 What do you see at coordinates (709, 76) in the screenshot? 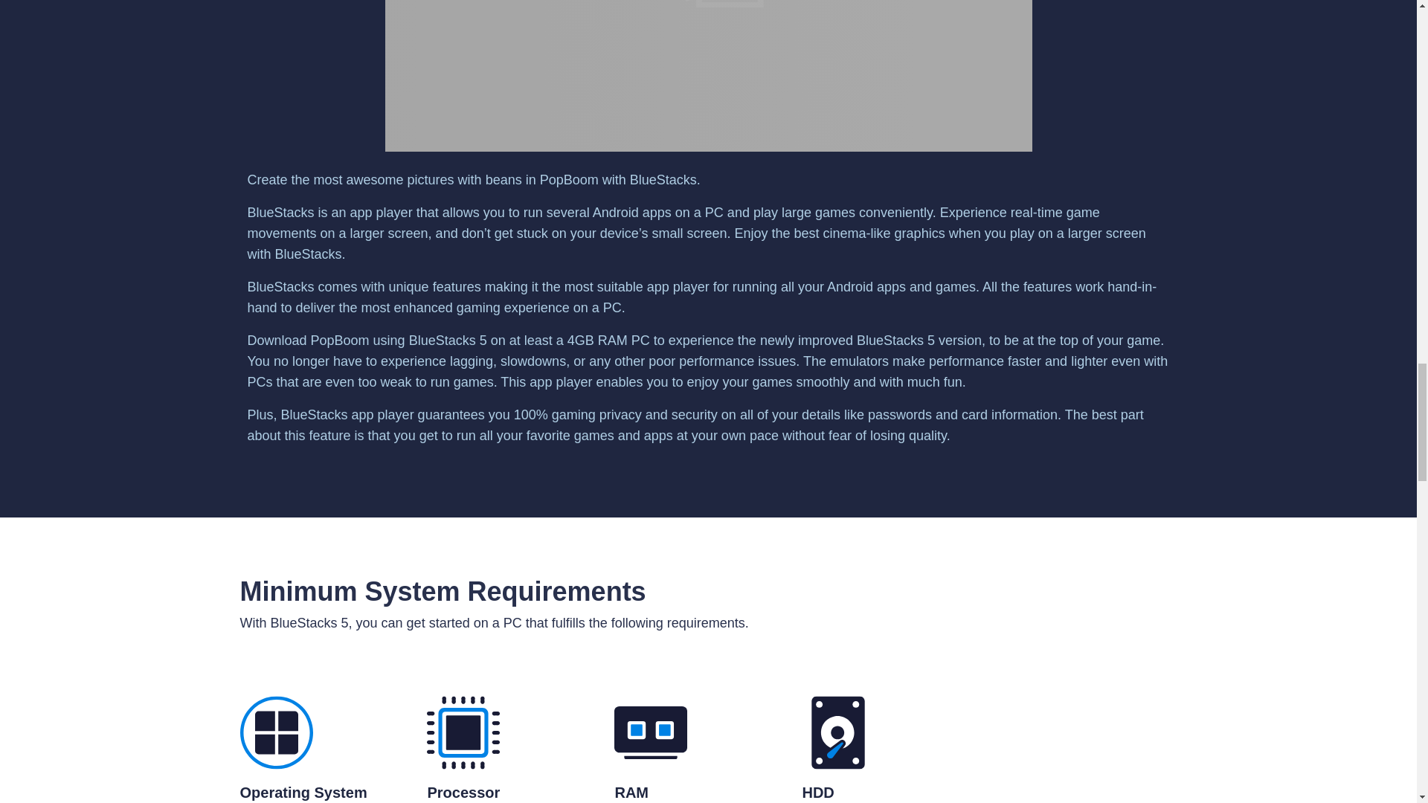
I see `how-to-play-steps - desktop` at bounding box center [709, 76].